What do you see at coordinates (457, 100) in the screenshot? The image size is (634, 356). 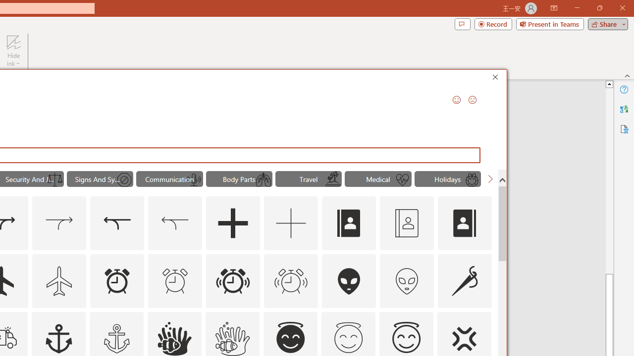 I see `Send a Smile` at bounding box center [457, 100].